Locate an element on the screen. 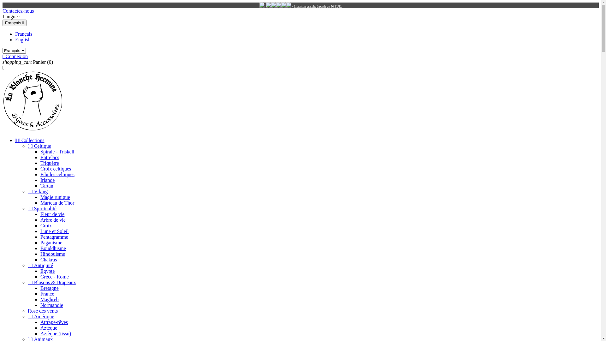 This screenshot has height=341, width=606. Arbre de vie is located at coordinates (53, 220).